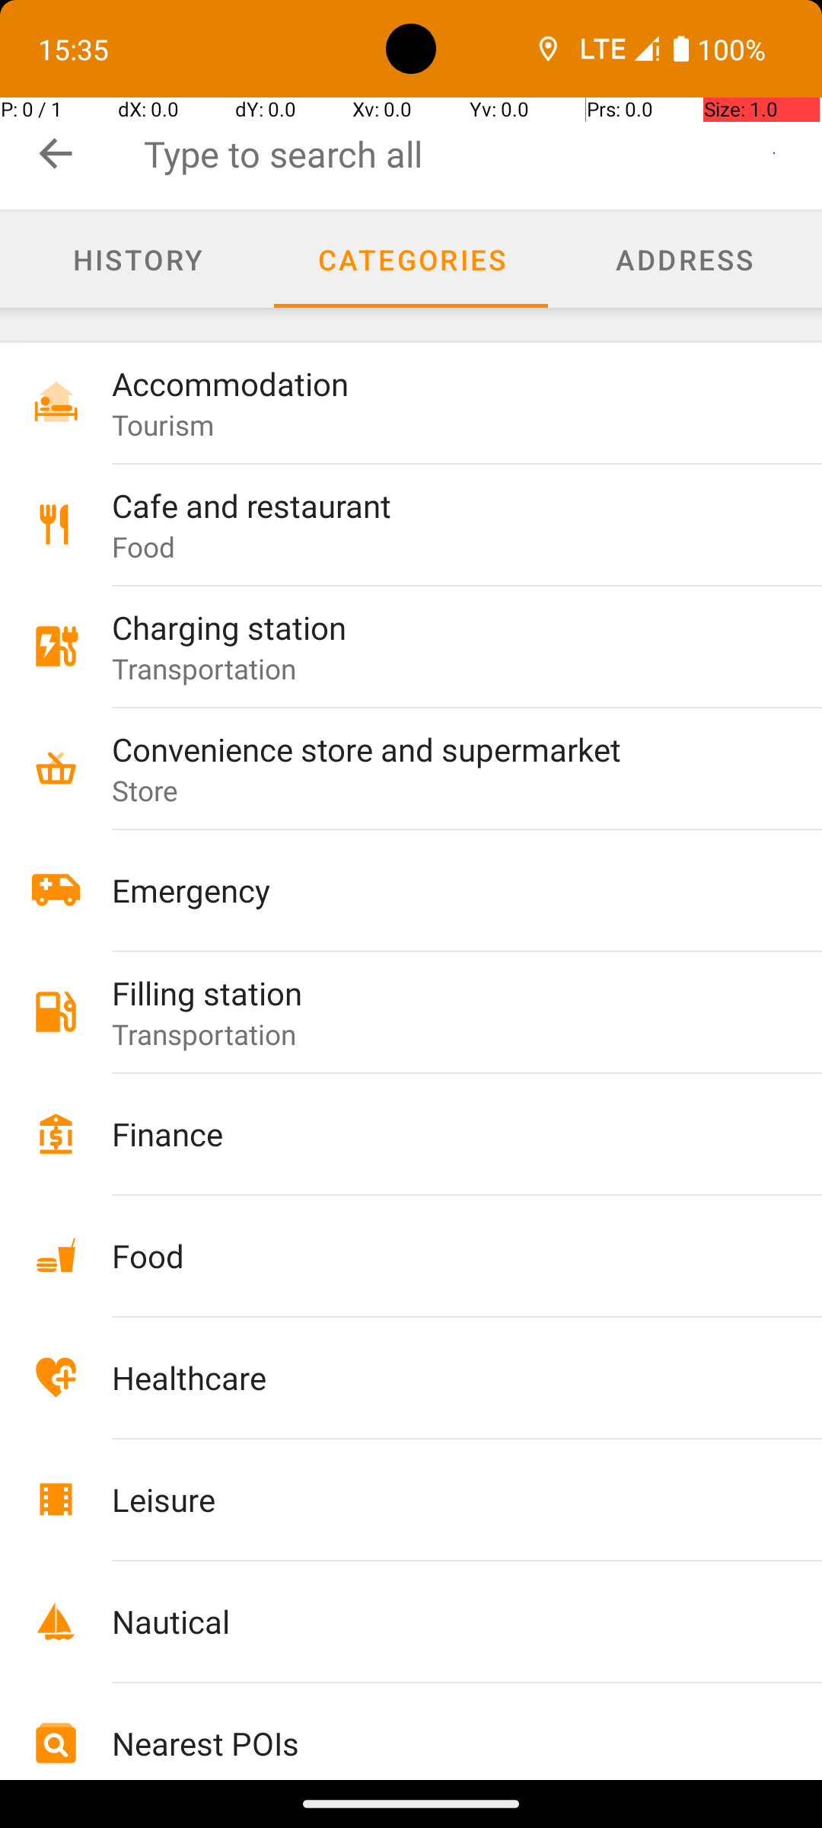 The height and width of the screenshot is (1828, 822). I want to click on Emergency, so click(435, 890).